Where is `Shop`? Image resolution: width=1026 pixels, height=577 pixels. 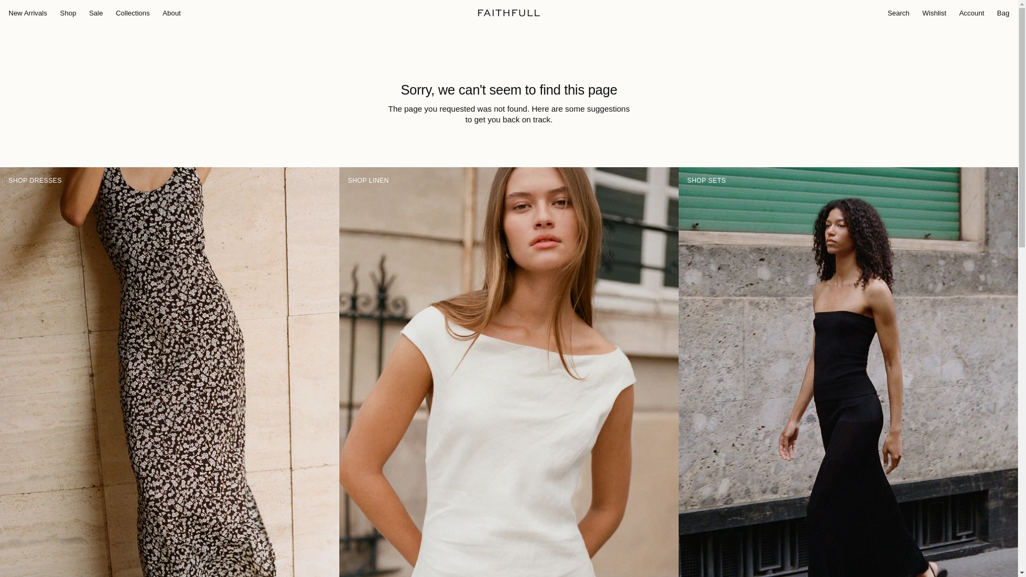 Shop is located at coordinates (67, 13).